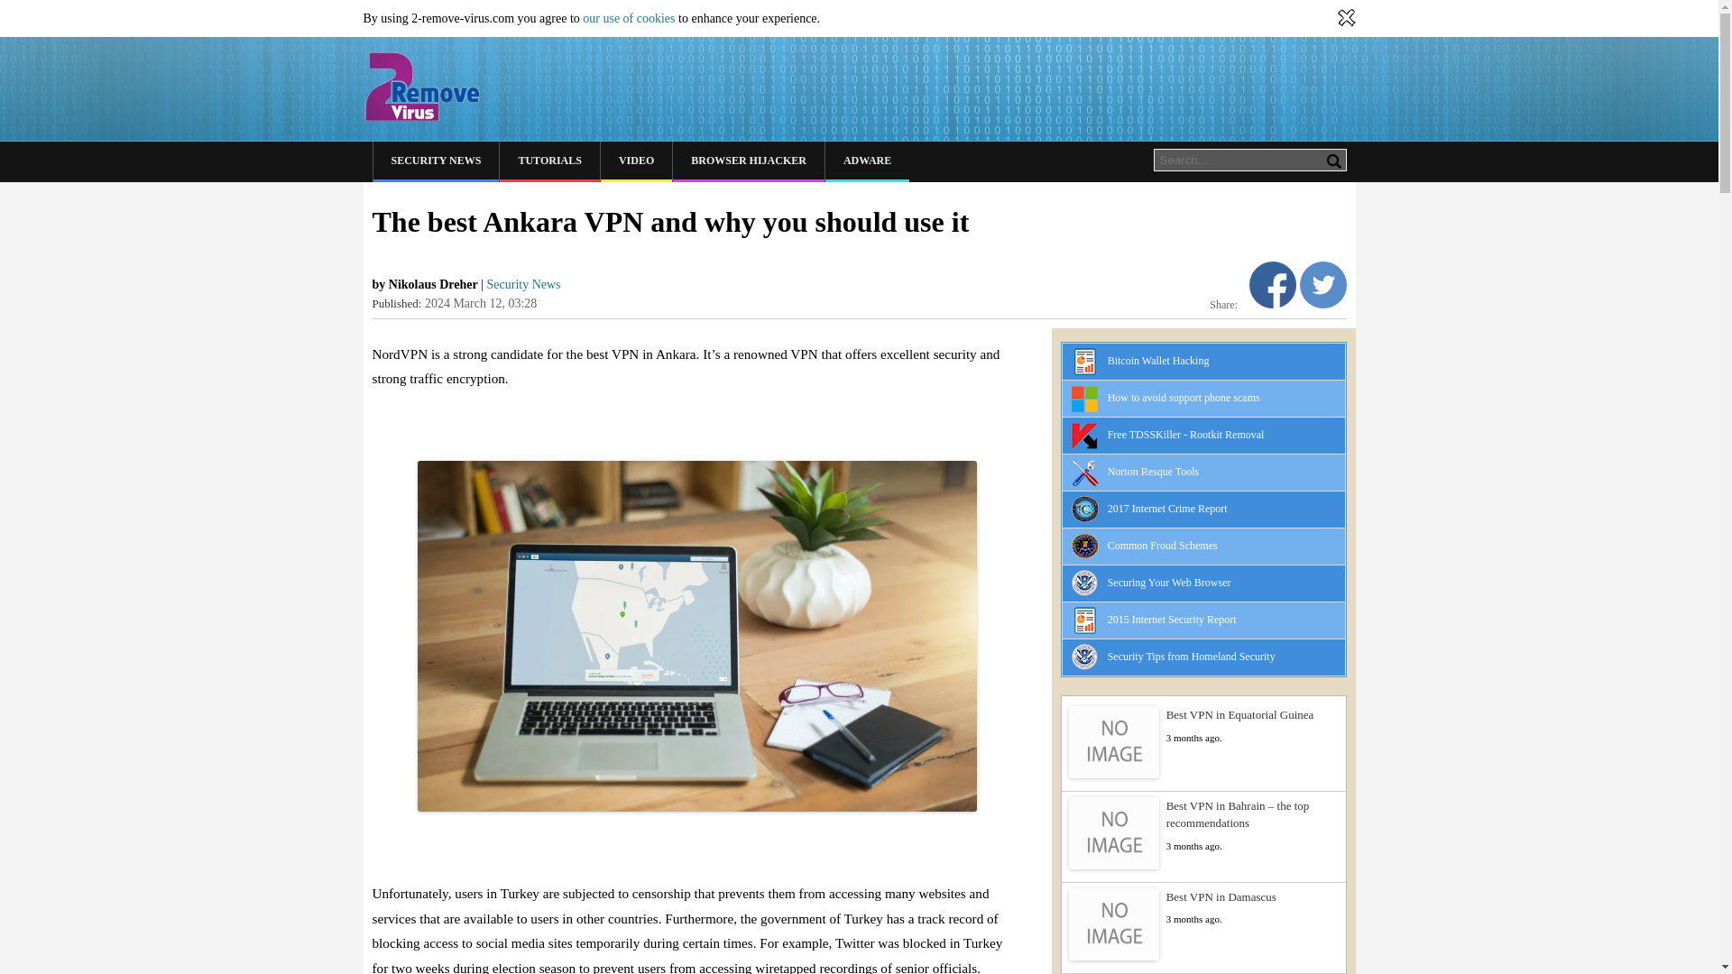 Image resolution: width=1732 pixels, height=974 pixels. I want to click on VIDEO, so click(636, 161).